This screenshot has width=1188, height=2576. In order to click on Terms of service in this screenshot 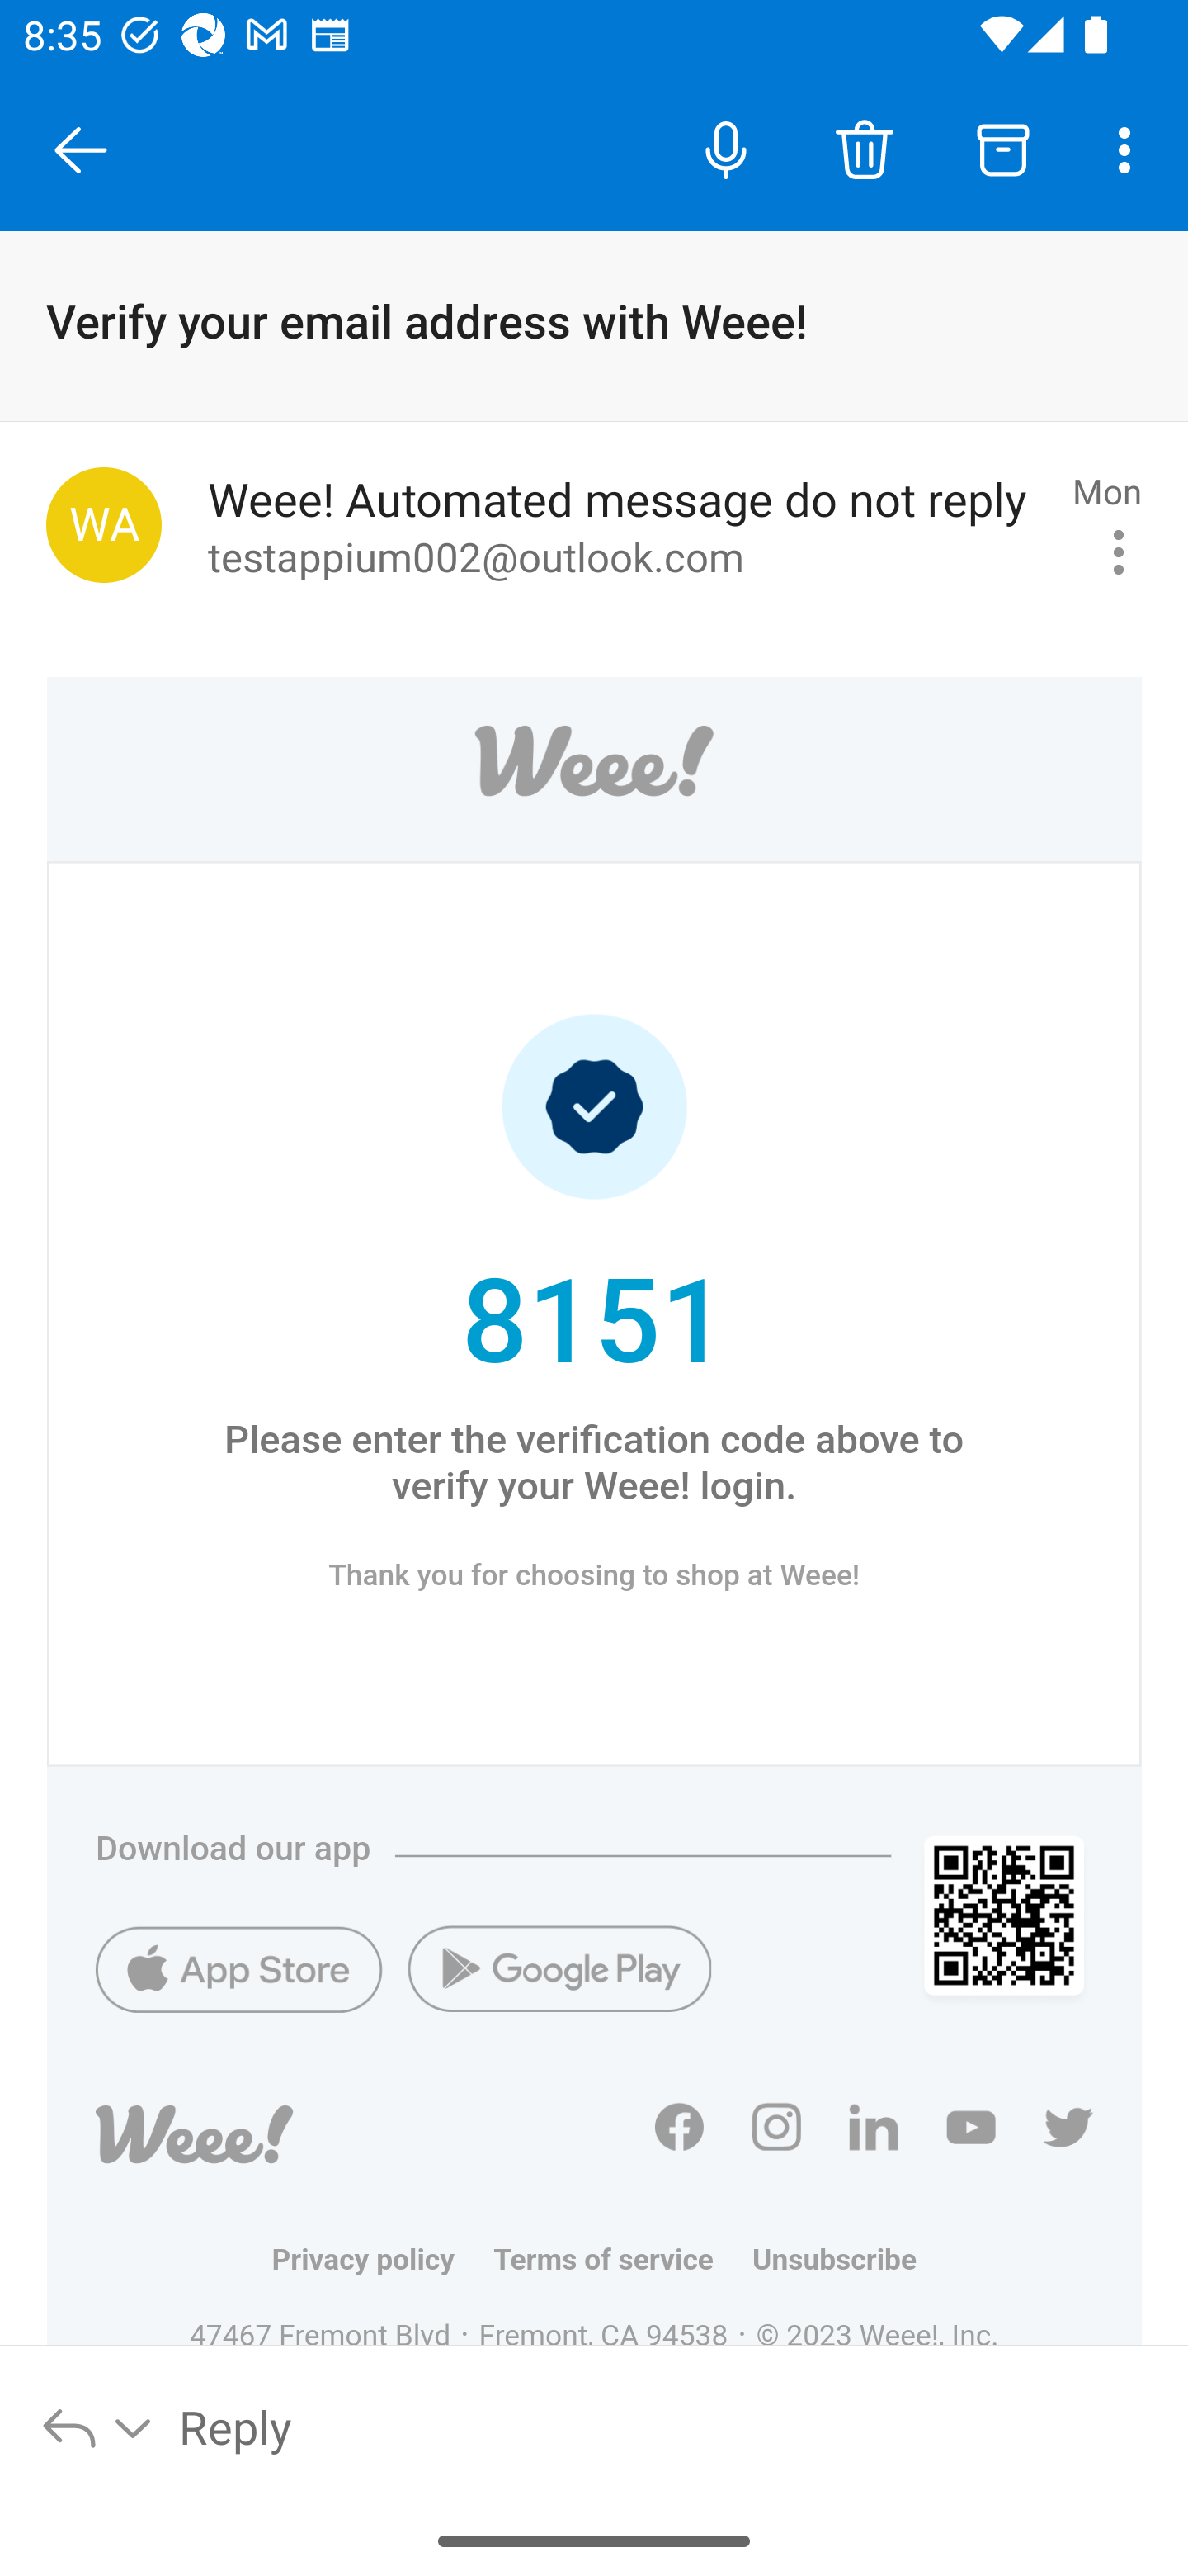, I will do `click(623, 2259)`.